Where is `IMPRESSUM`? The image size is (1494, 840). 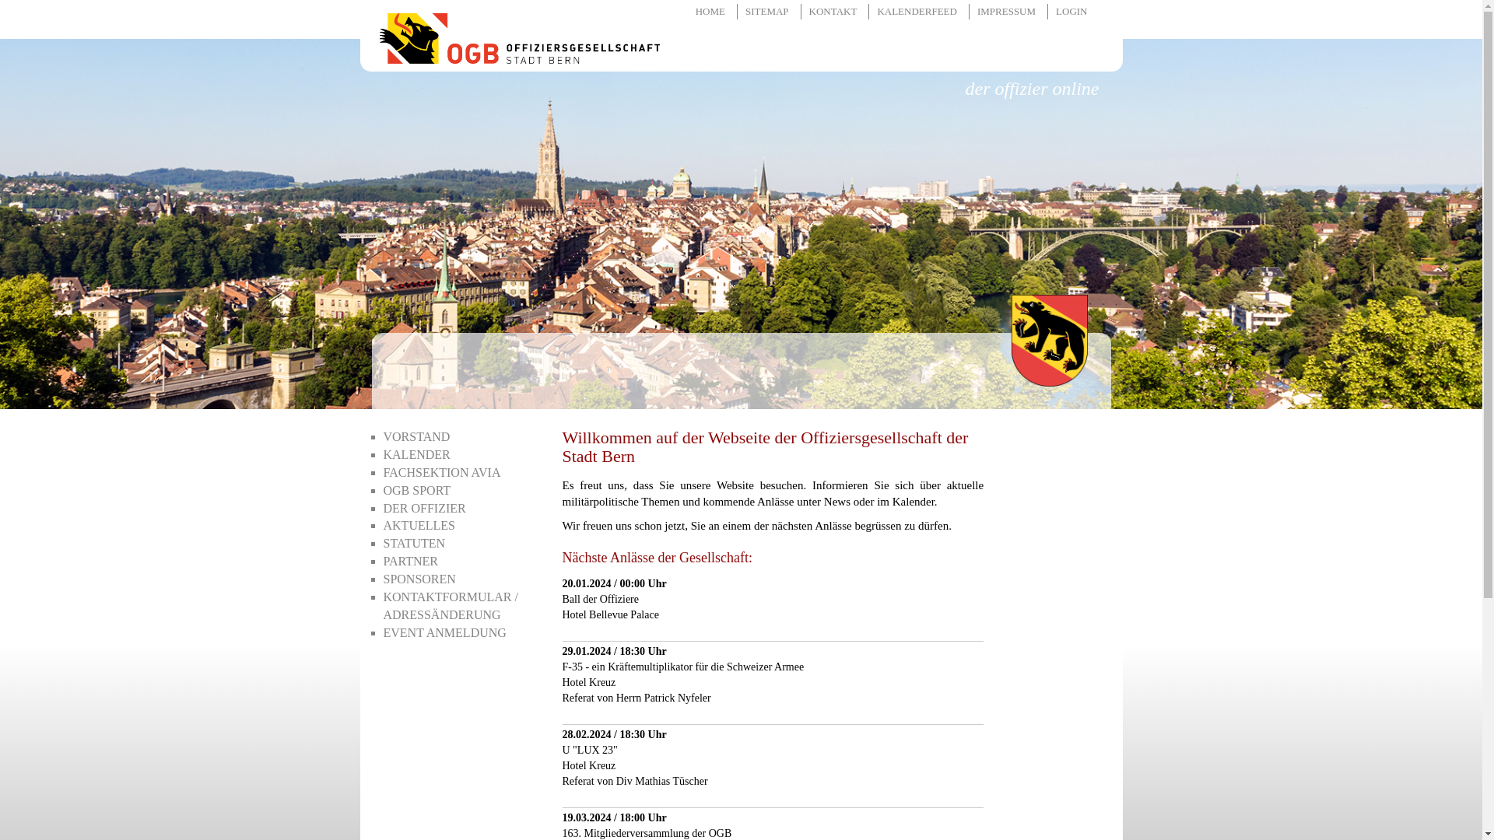 IMPRESSUM is located at coordinates (1008, 12).